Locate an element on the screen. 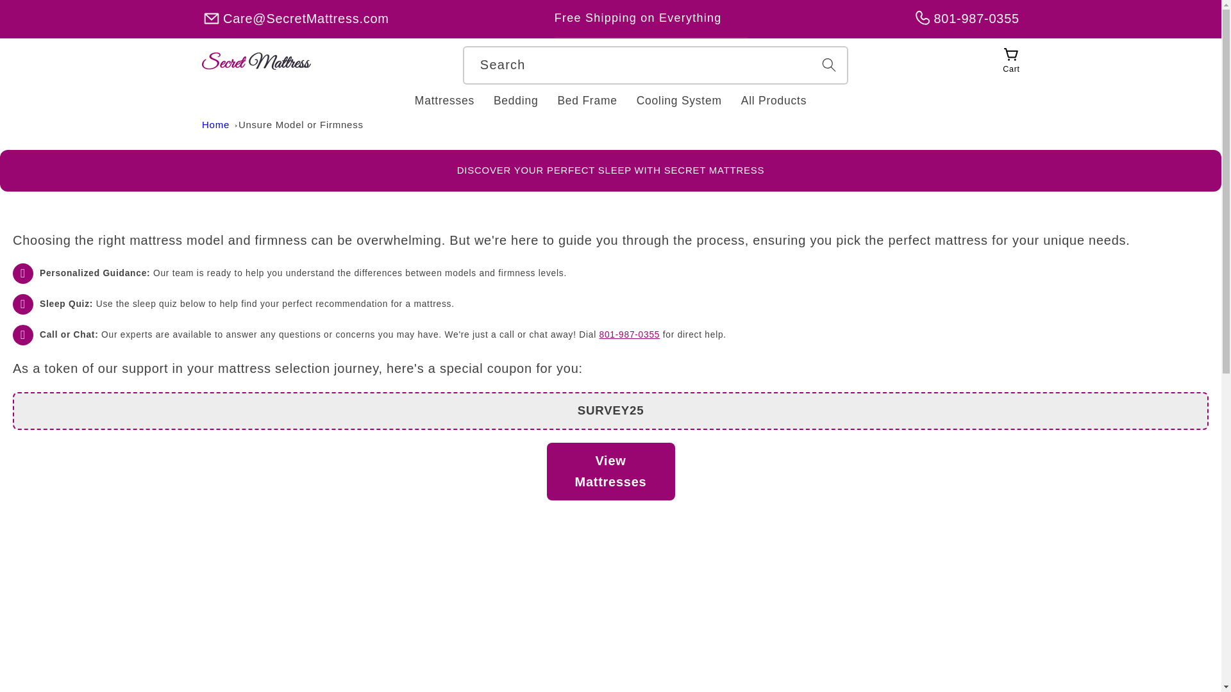  801-987-0355 is located at coordinates (630, 334).